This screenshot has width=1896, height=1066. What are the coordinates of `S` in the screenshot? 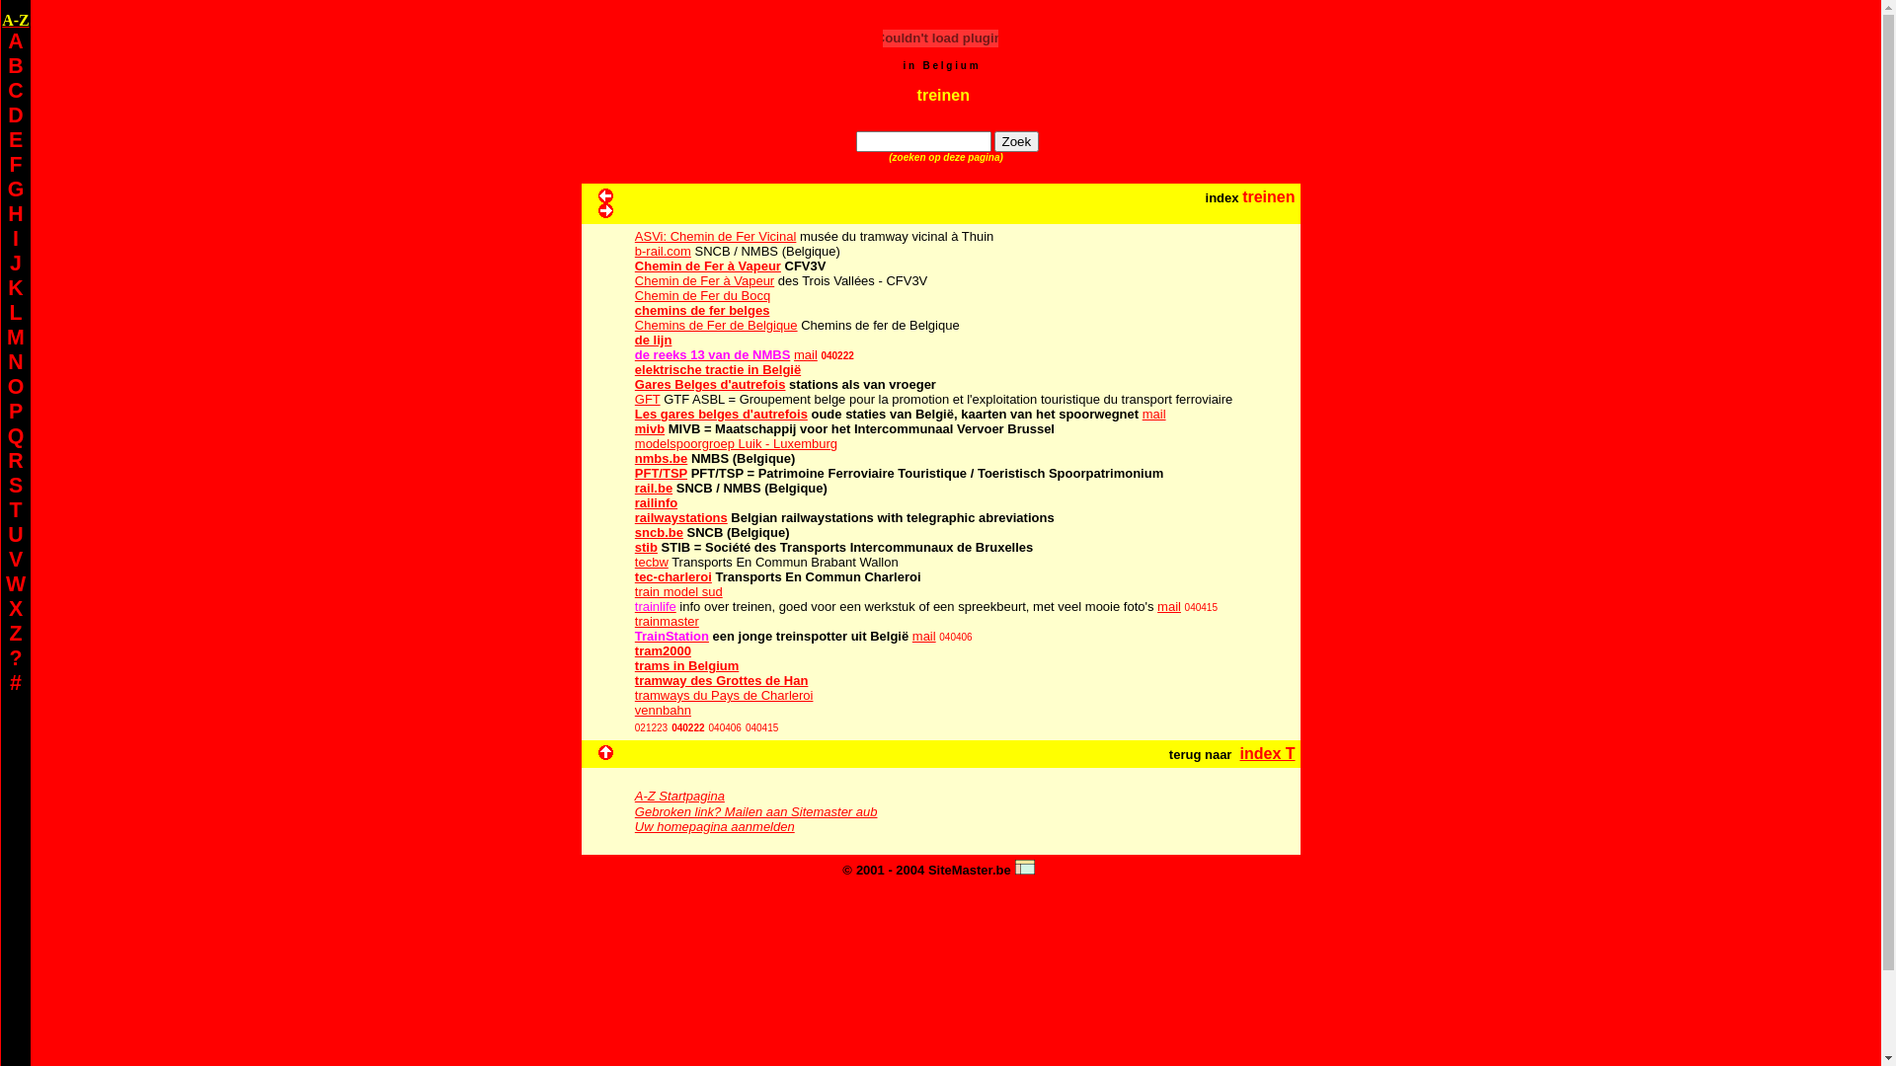 It's located at (16, 486).